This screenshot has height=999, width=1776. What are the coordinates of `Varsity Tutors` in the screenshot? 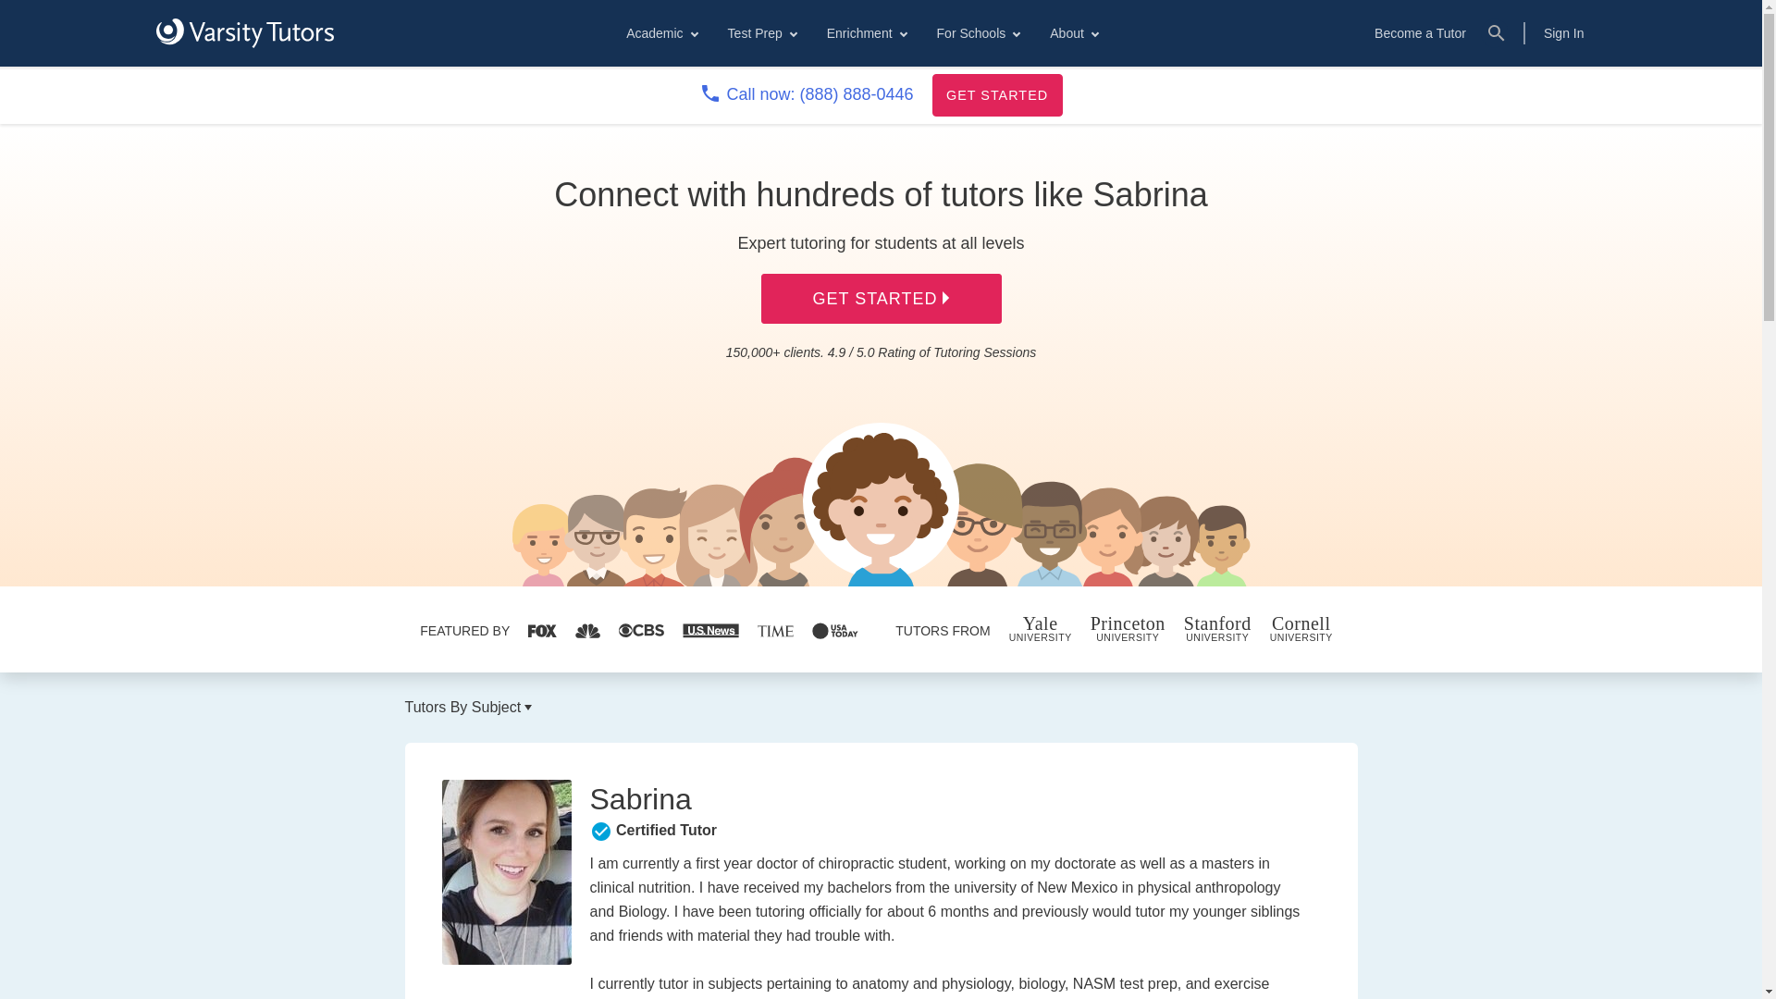 It's located at (244, 32).